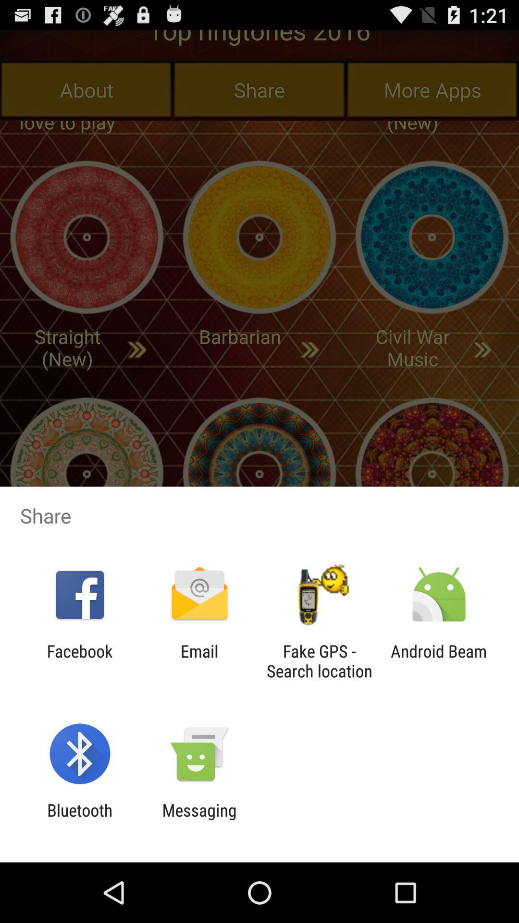  Describe the element at coordinates (199, 820) in the screenshot. I see `tap item next to bluetooth` at that location.